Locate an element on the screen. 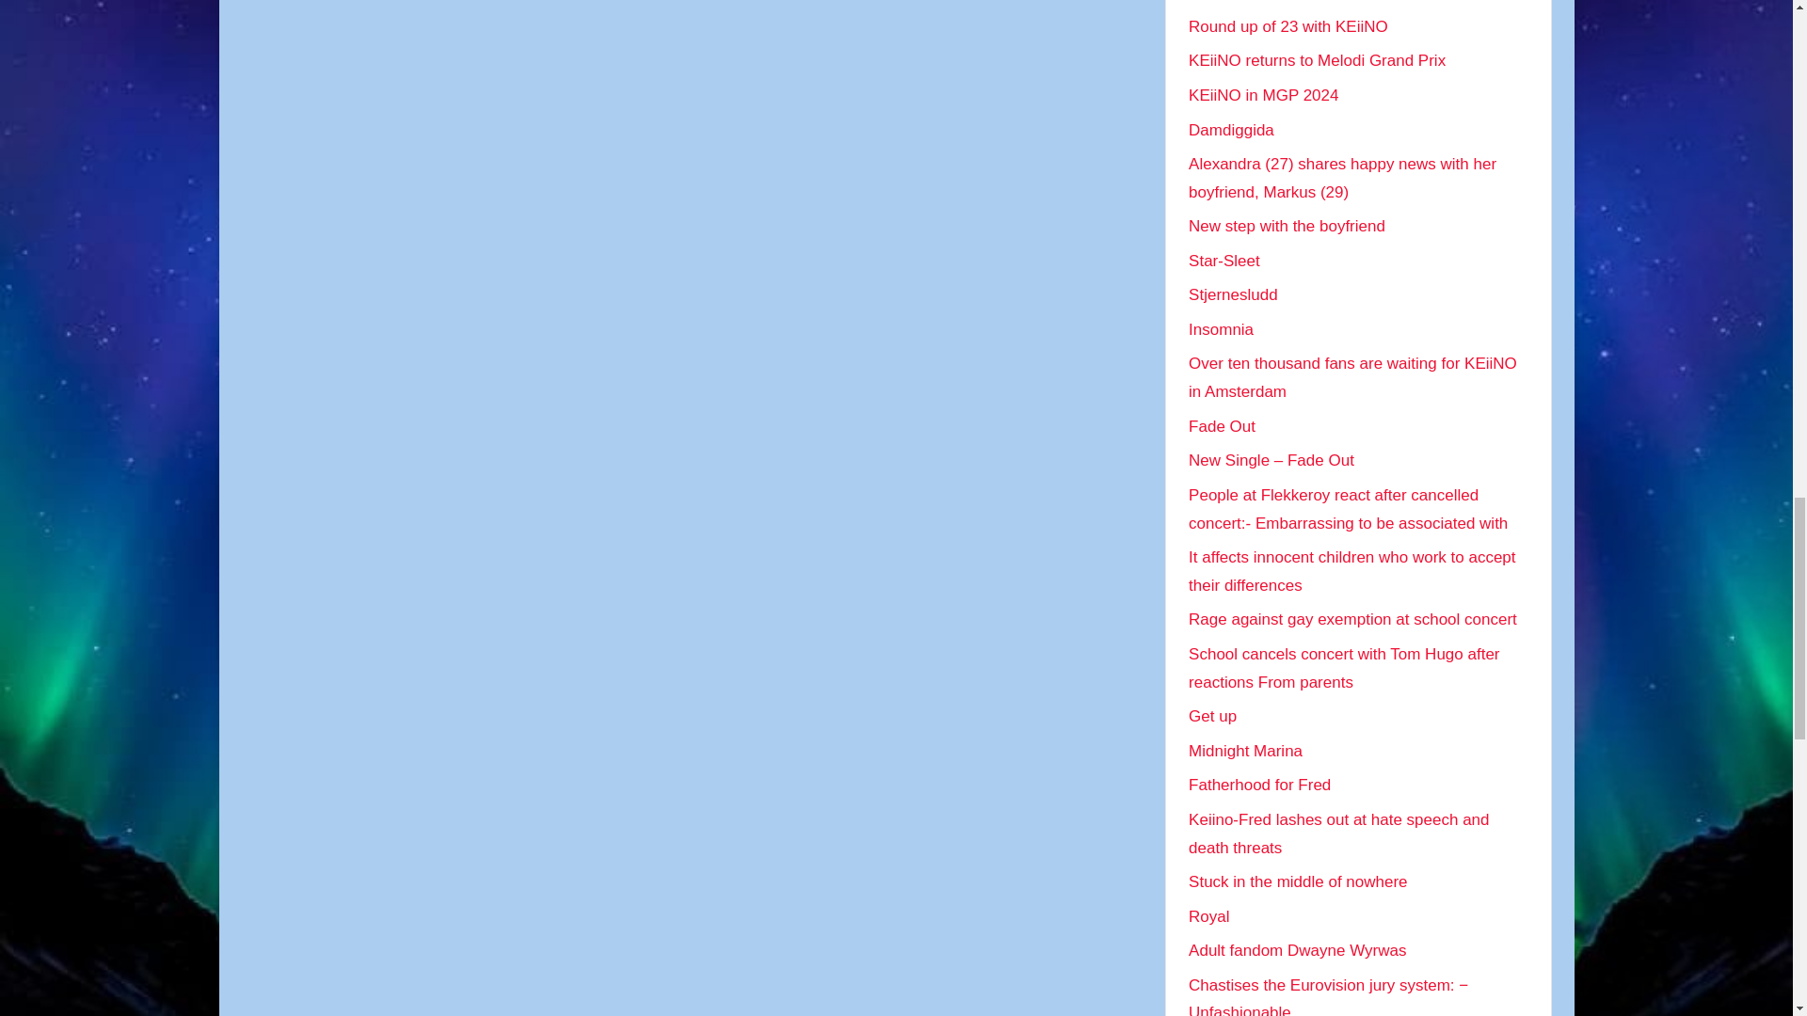 The height and width of the screenshot is (1016, 1807). Insomnia is located at coordinates (1222, 329).